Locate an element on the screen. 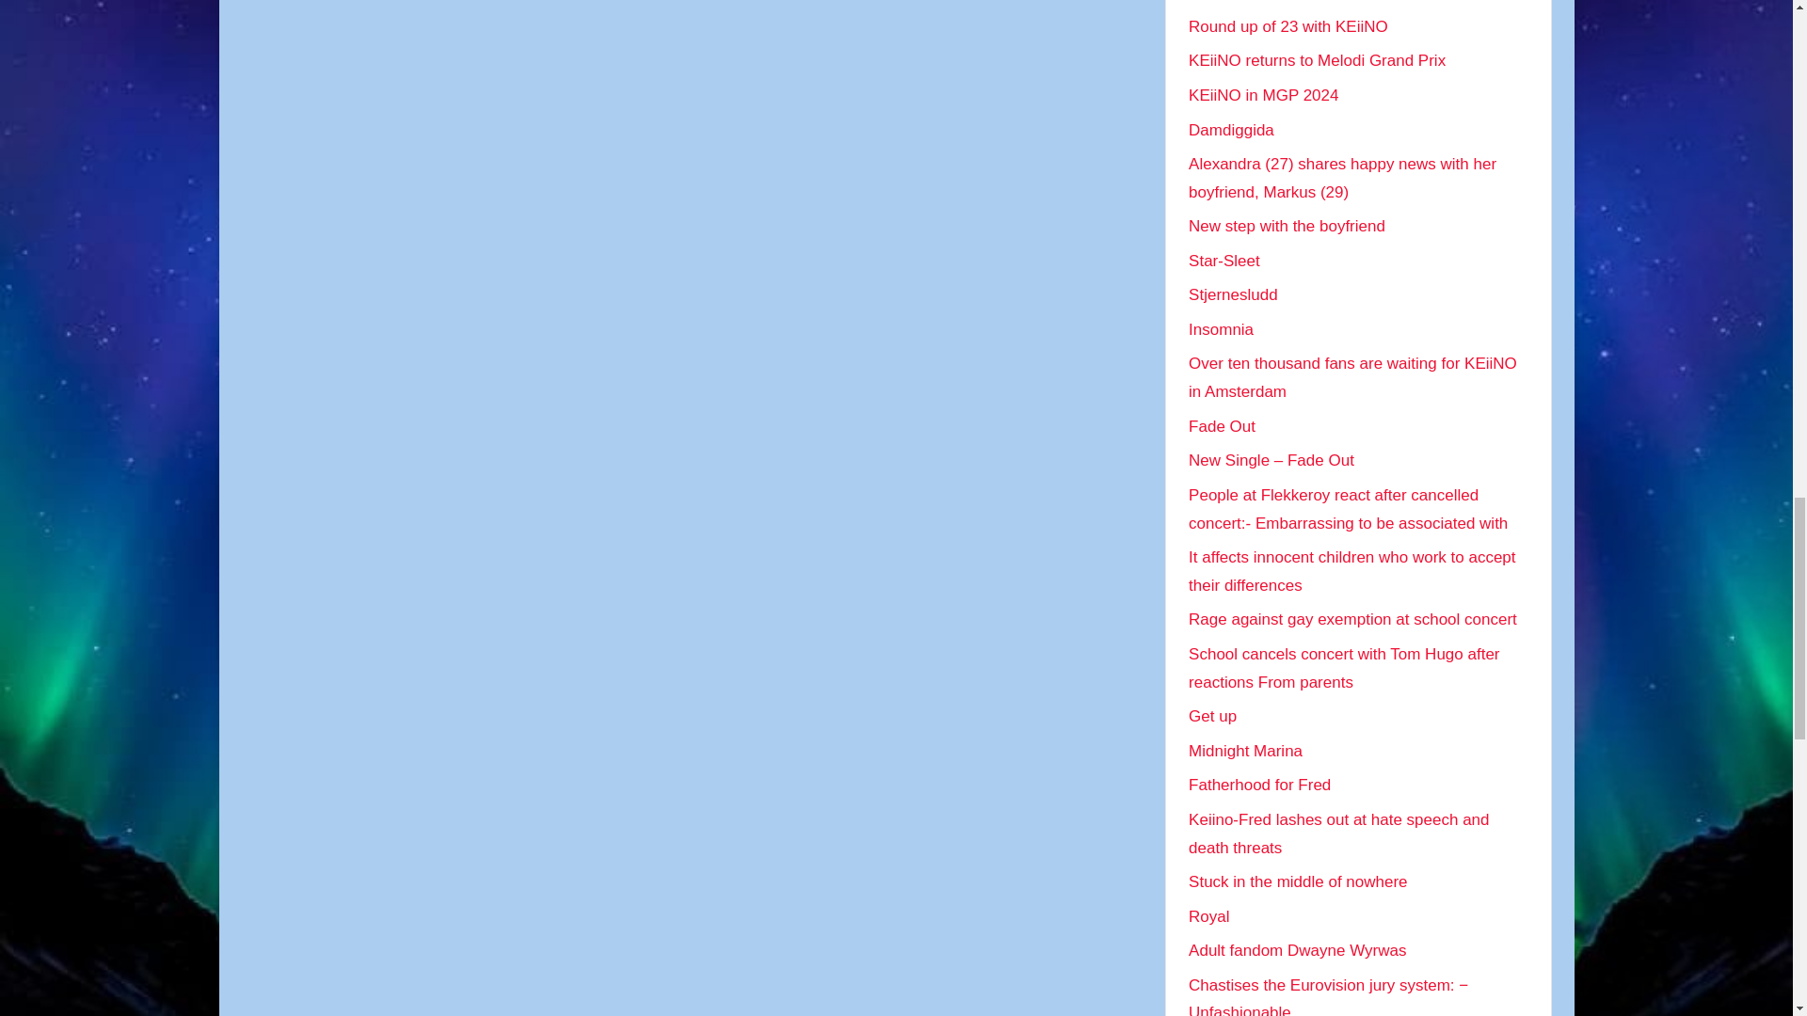 The height and width of the screenshot is (1016, 1807). Insomnia is located at coordinates (1222, 329).